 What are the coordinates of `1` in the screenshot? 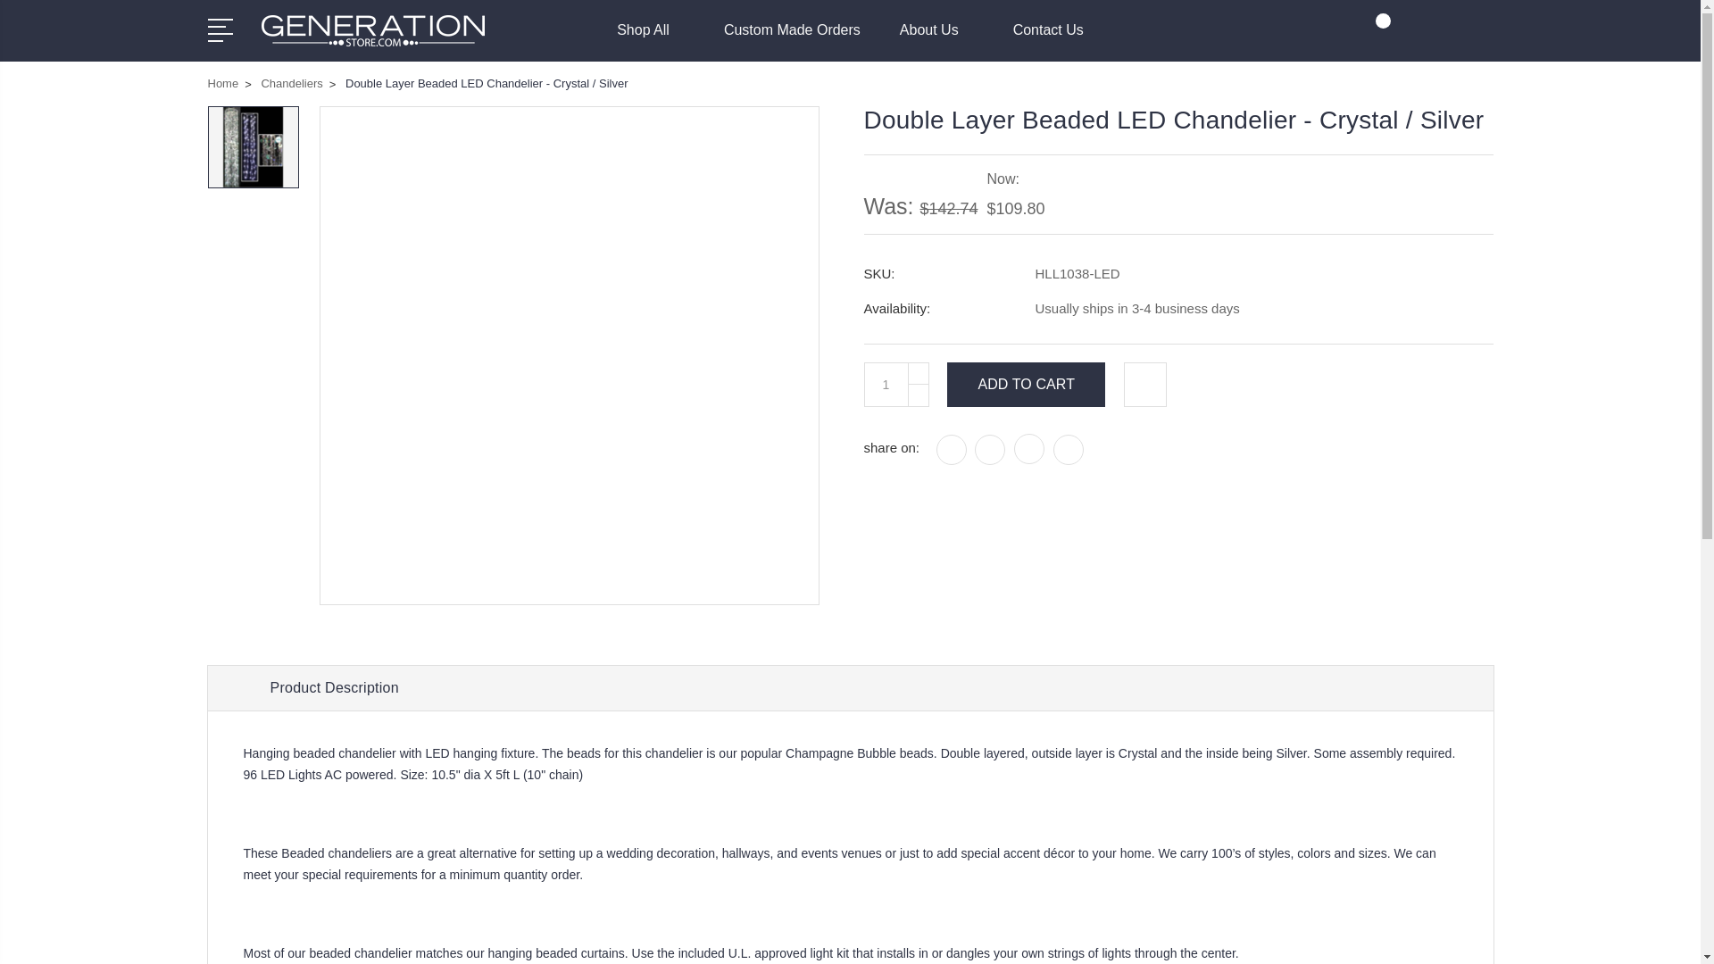 It's located at (886, 384).